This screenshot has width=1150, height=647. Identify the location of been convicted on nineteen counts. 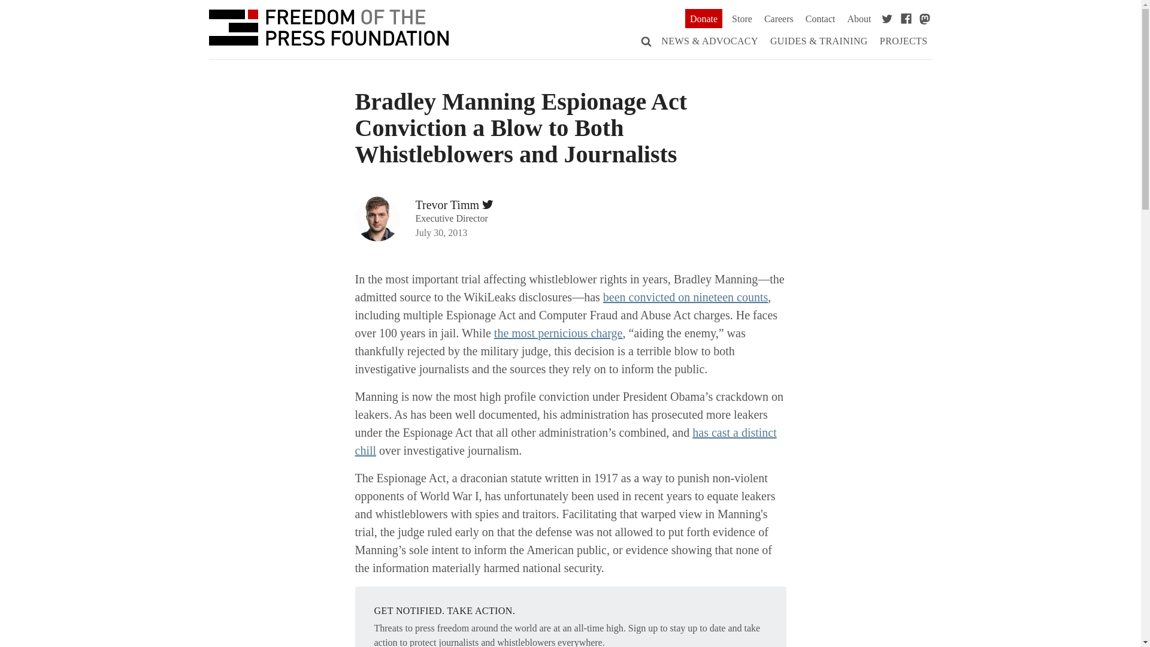
(685, 297).